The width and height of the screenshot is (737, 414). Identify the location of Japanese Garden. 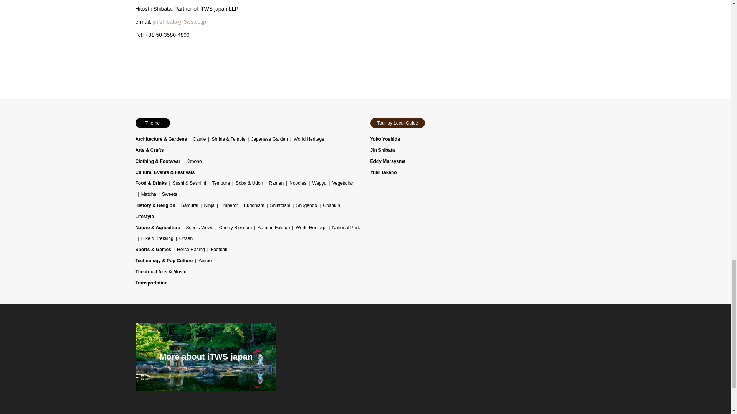
(269, 139).